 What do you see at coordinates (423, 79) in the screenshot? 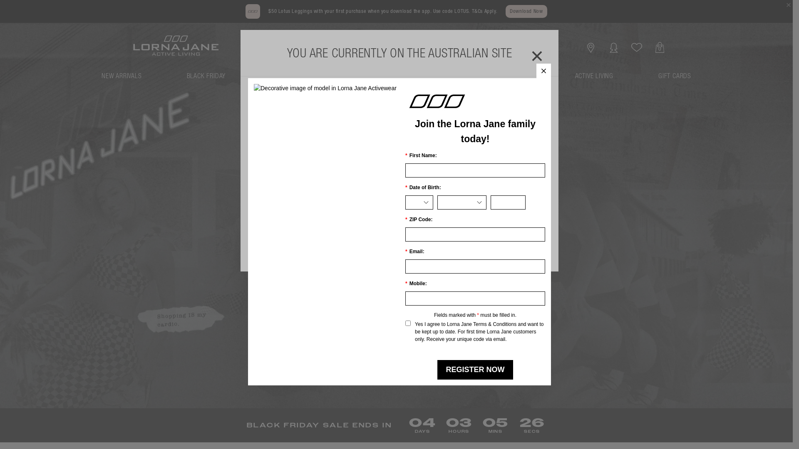
I see `SALE` at bounding box center [423, 79].